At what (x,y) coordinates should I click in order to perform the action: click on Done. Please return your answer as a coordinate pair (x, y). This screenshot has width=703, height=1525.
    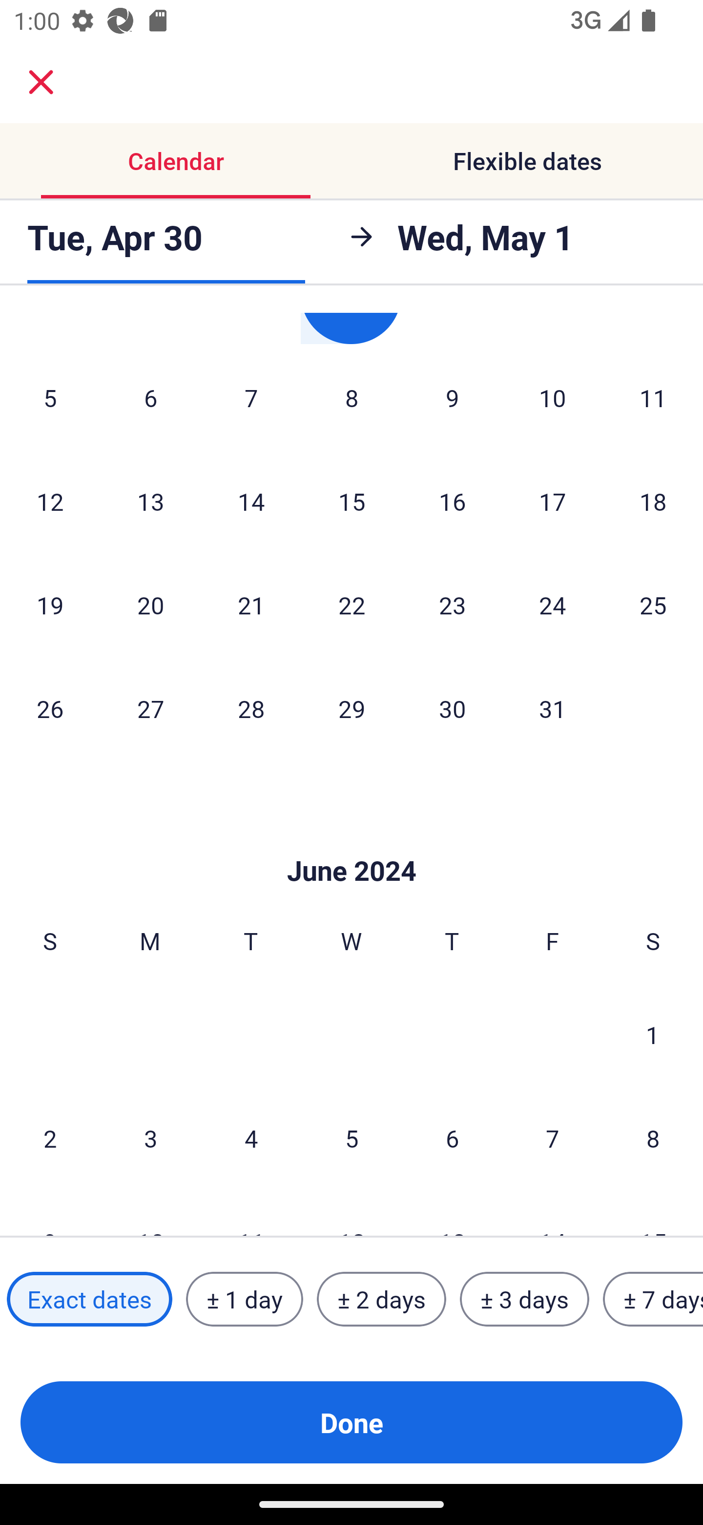
    Looking at the image, I should click on (351, 1422).